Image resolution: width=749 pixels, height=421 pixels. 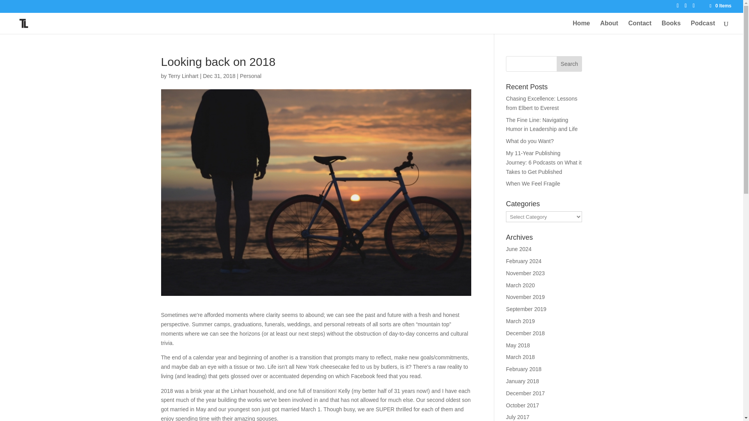 What do you see at coordinates (609, 27) in the screenshot?
I see `About` at bounding box center [609, 27].